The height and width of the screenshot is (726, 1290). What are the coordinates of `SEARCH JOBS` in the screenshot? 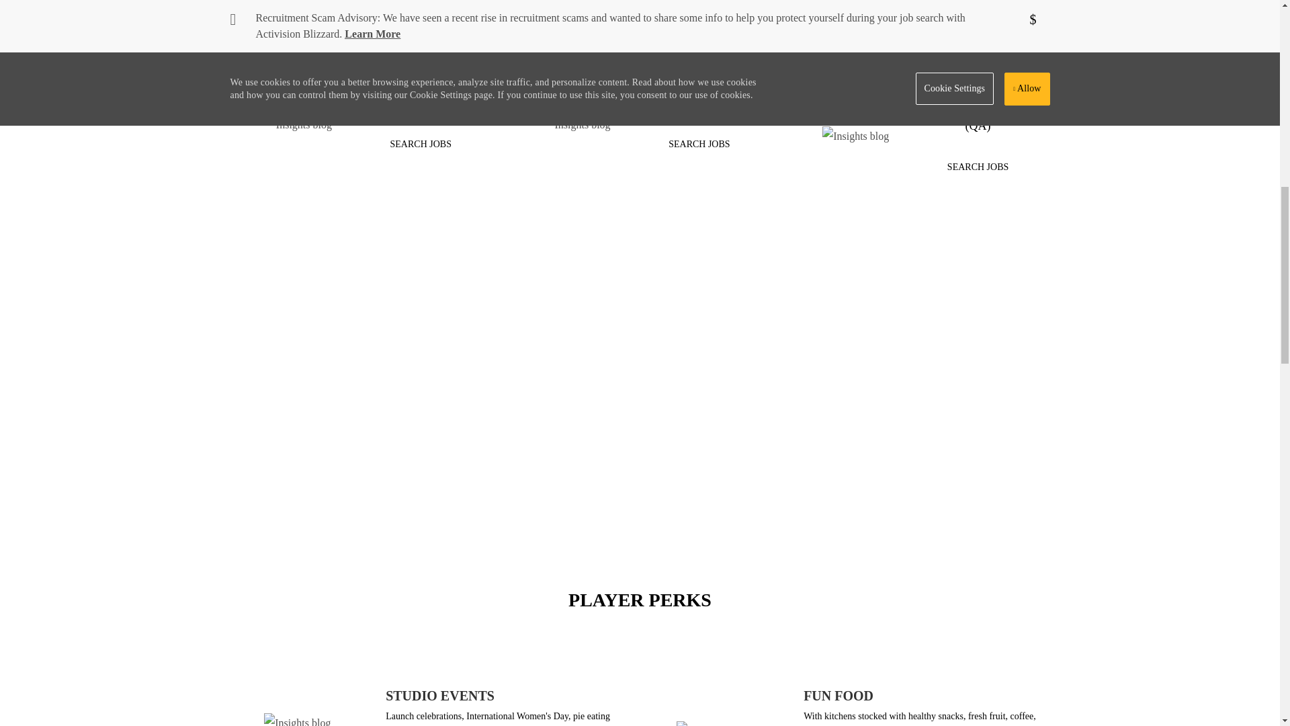 It's located at (978, 11).